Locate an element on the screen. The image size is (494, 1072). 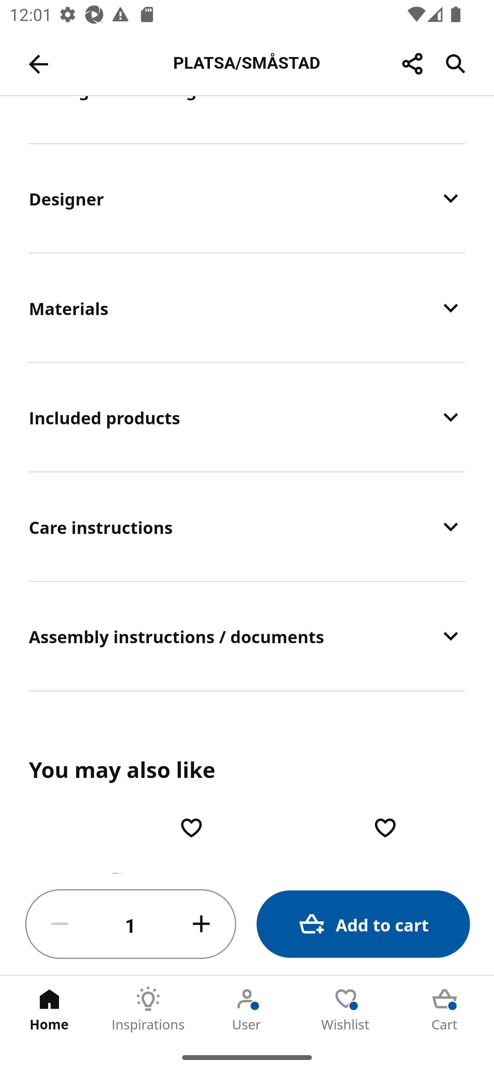
Cart
Tab 5 of 5 is located at coordinates (445, 1009).